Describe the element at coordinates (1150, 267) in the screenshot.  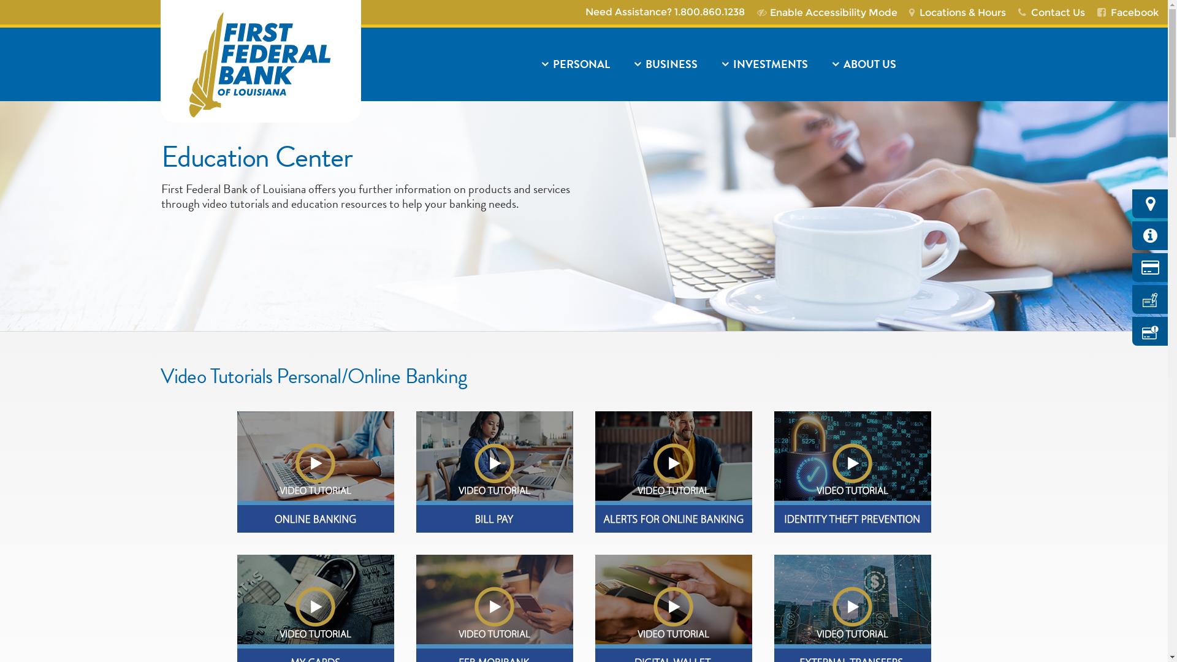
I see `Reorder Debit Card` at that location.